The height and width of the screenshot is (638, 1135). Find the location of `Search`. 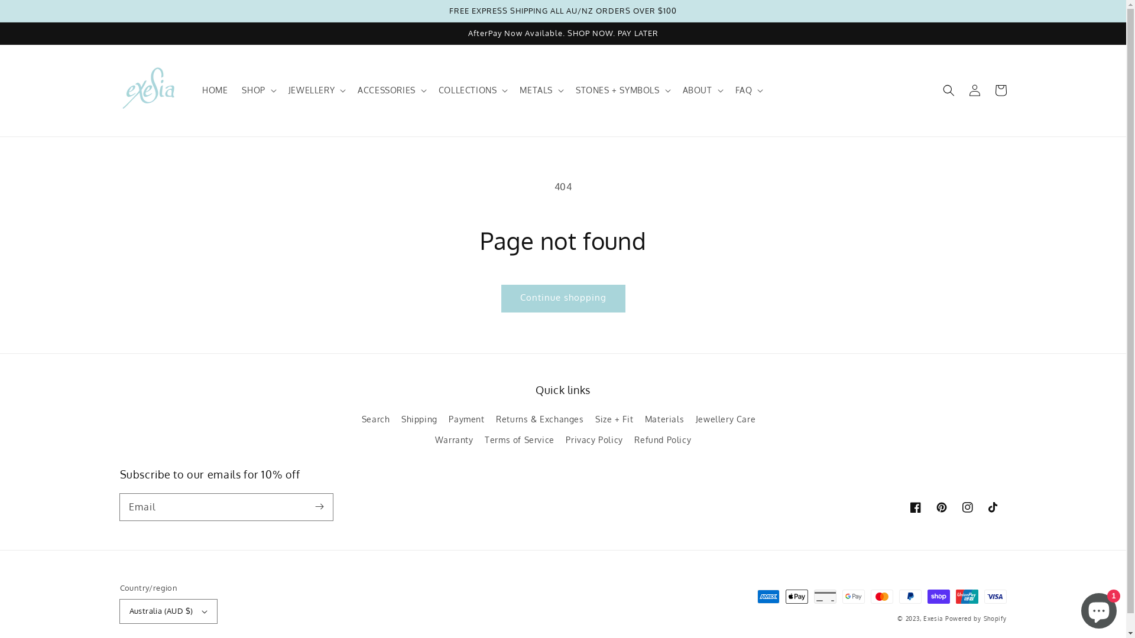

Search is located at coordinates (376, 421).